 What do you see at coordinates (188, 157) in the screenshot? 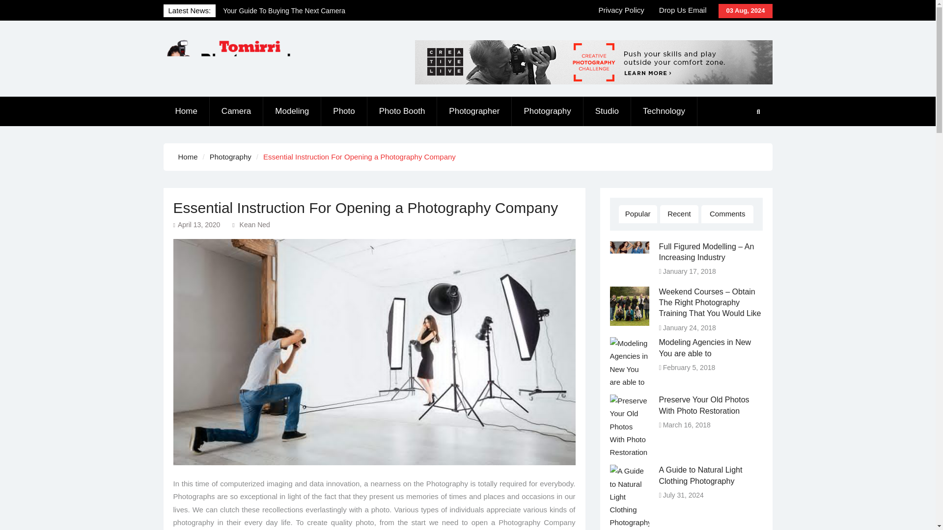
I see `Home` at bounding box center [188, 157].